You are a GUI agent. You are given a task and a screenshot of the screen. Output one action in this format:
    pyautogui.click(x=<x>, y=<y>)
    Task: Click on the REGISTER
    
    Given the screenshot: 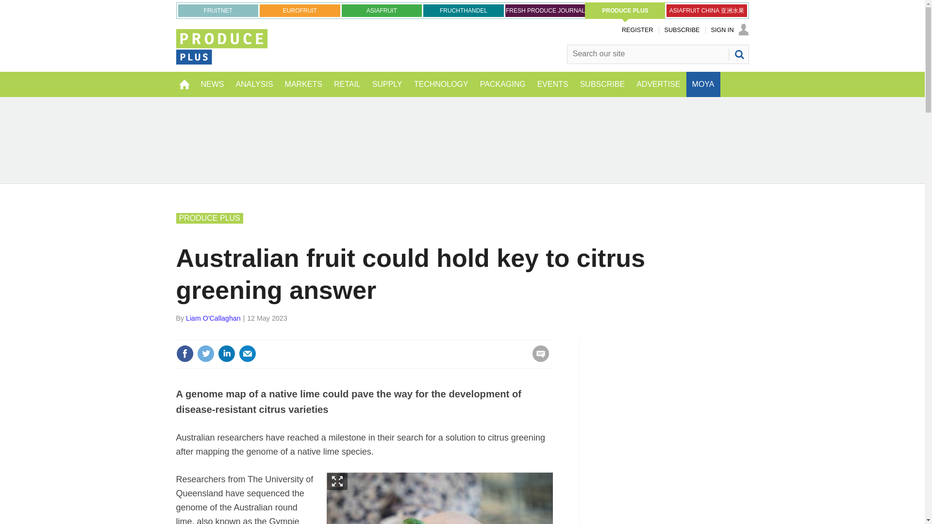 What is the action you would take?
    pyautogui.click(x=637, y=30)
    